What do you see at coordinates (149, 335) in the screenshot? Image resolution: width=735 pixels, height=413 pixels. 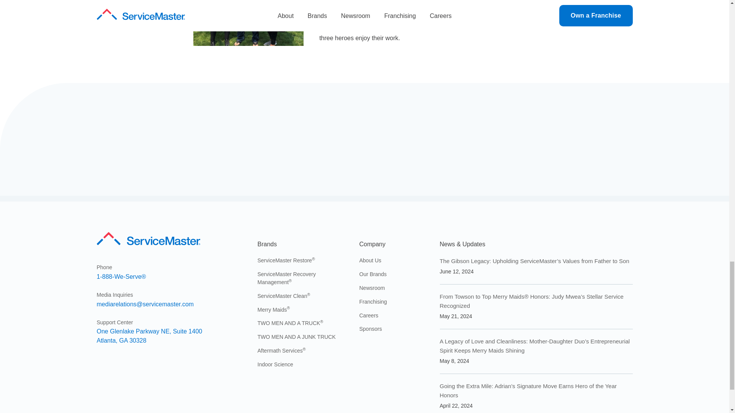 I see `Link to homepage` at bounding box center [149, 335].